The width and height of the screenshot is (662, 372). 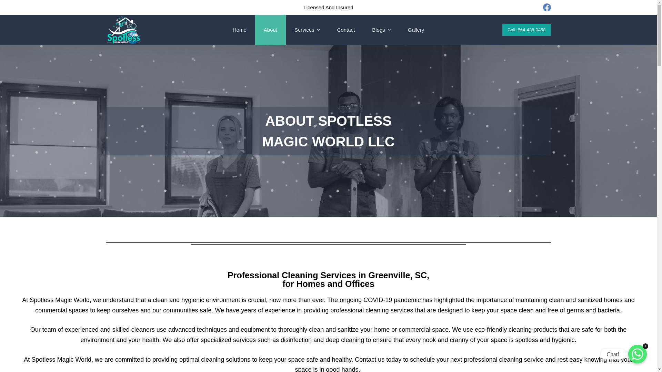 What do you see at coordinates (307, 30) in the screenshot?
I see `Services` at bounding box center [307, 30].